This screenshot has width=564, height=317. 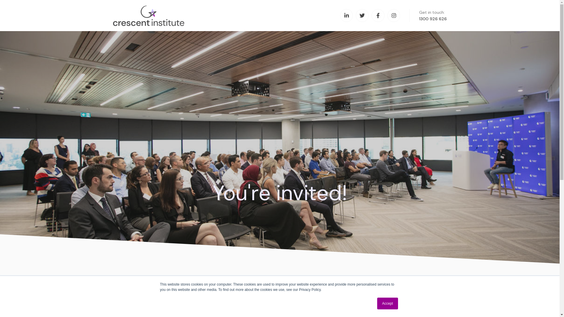 I want to click on 1300 926 626, so click(x=433, y=19).